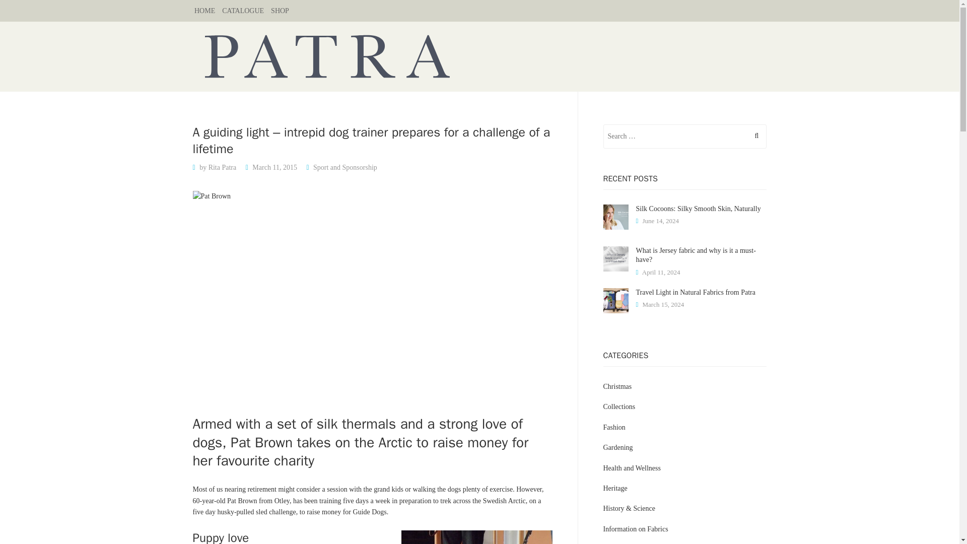  I want to click on March 11, 2015, so click(274, 167).